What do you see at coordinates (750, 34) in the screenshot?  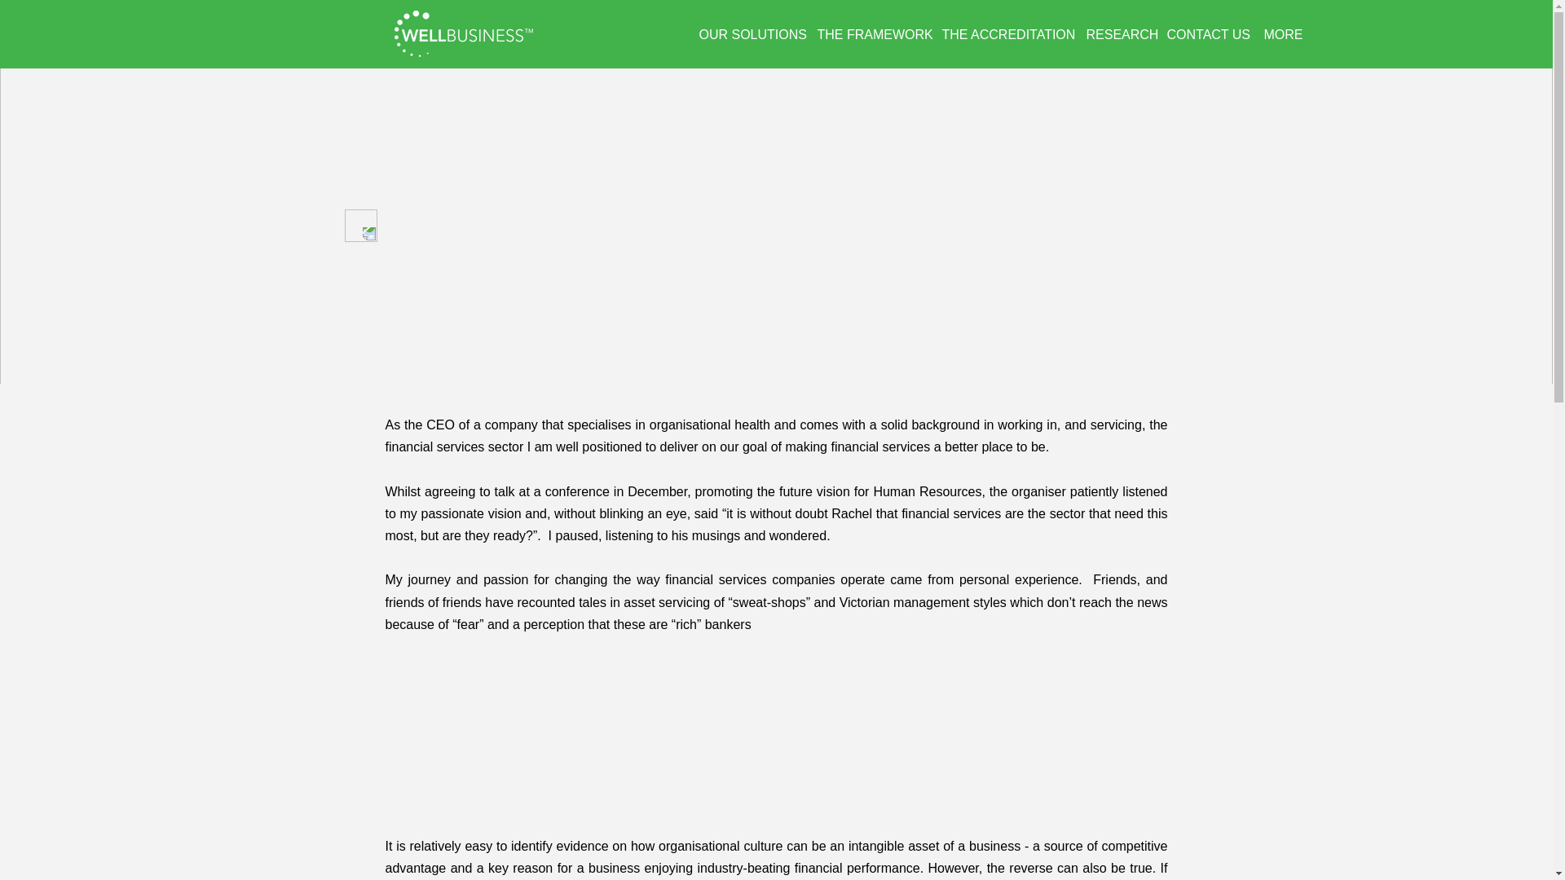 I see `OUR SOLUTIONS` at bounding box center [750, 34].